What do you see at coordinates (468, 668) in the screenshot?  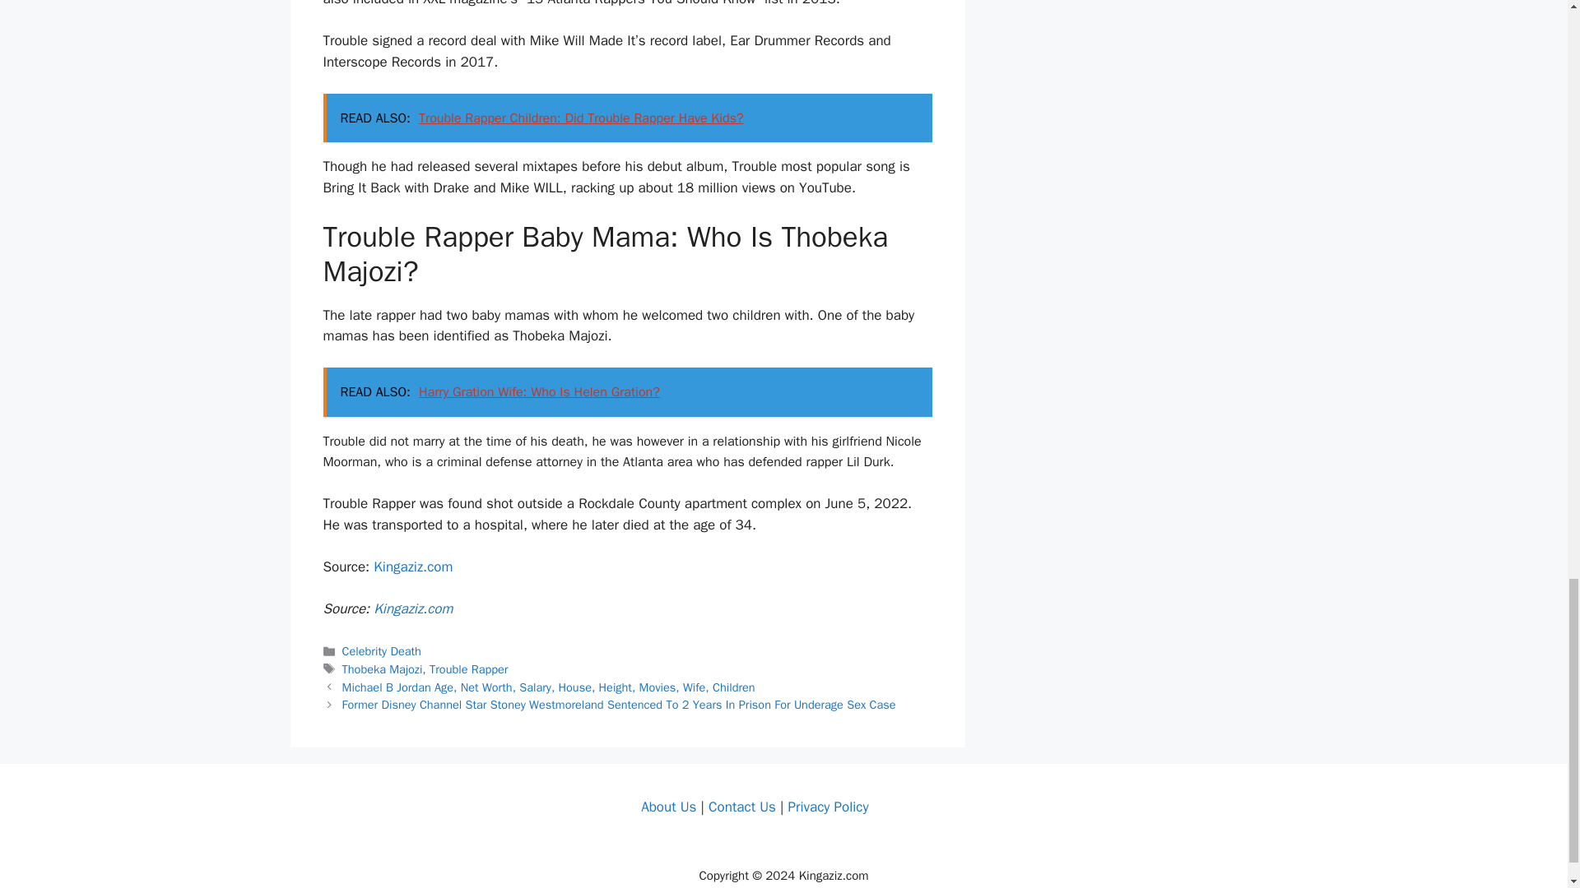 I see `Trouble Rapper` at bounding box center [468, 668].